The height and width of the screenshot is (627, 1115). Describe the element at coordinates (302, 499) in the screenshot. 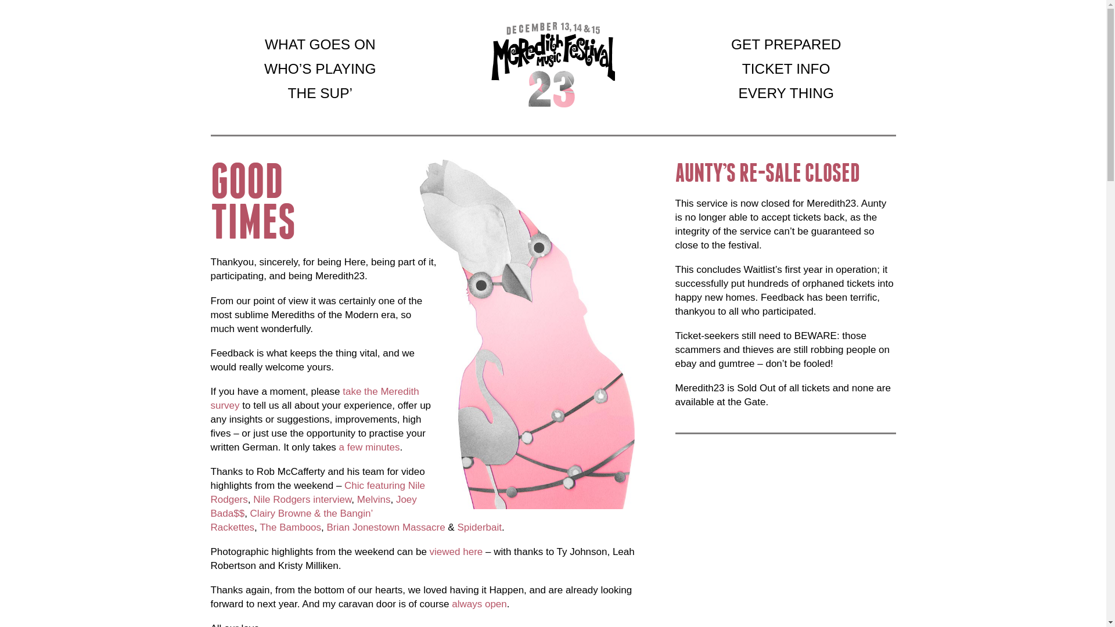

I see `Nile Rodgers interview` at that location.